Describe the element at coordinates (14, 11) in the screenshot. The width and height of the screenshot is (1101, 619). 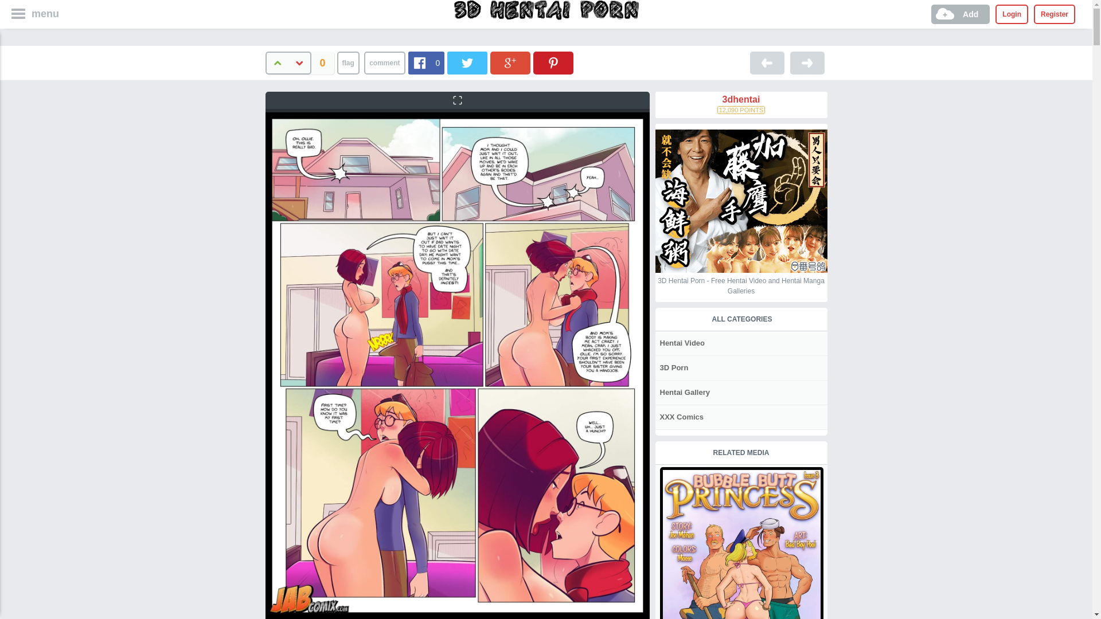
I see `close` at that location.